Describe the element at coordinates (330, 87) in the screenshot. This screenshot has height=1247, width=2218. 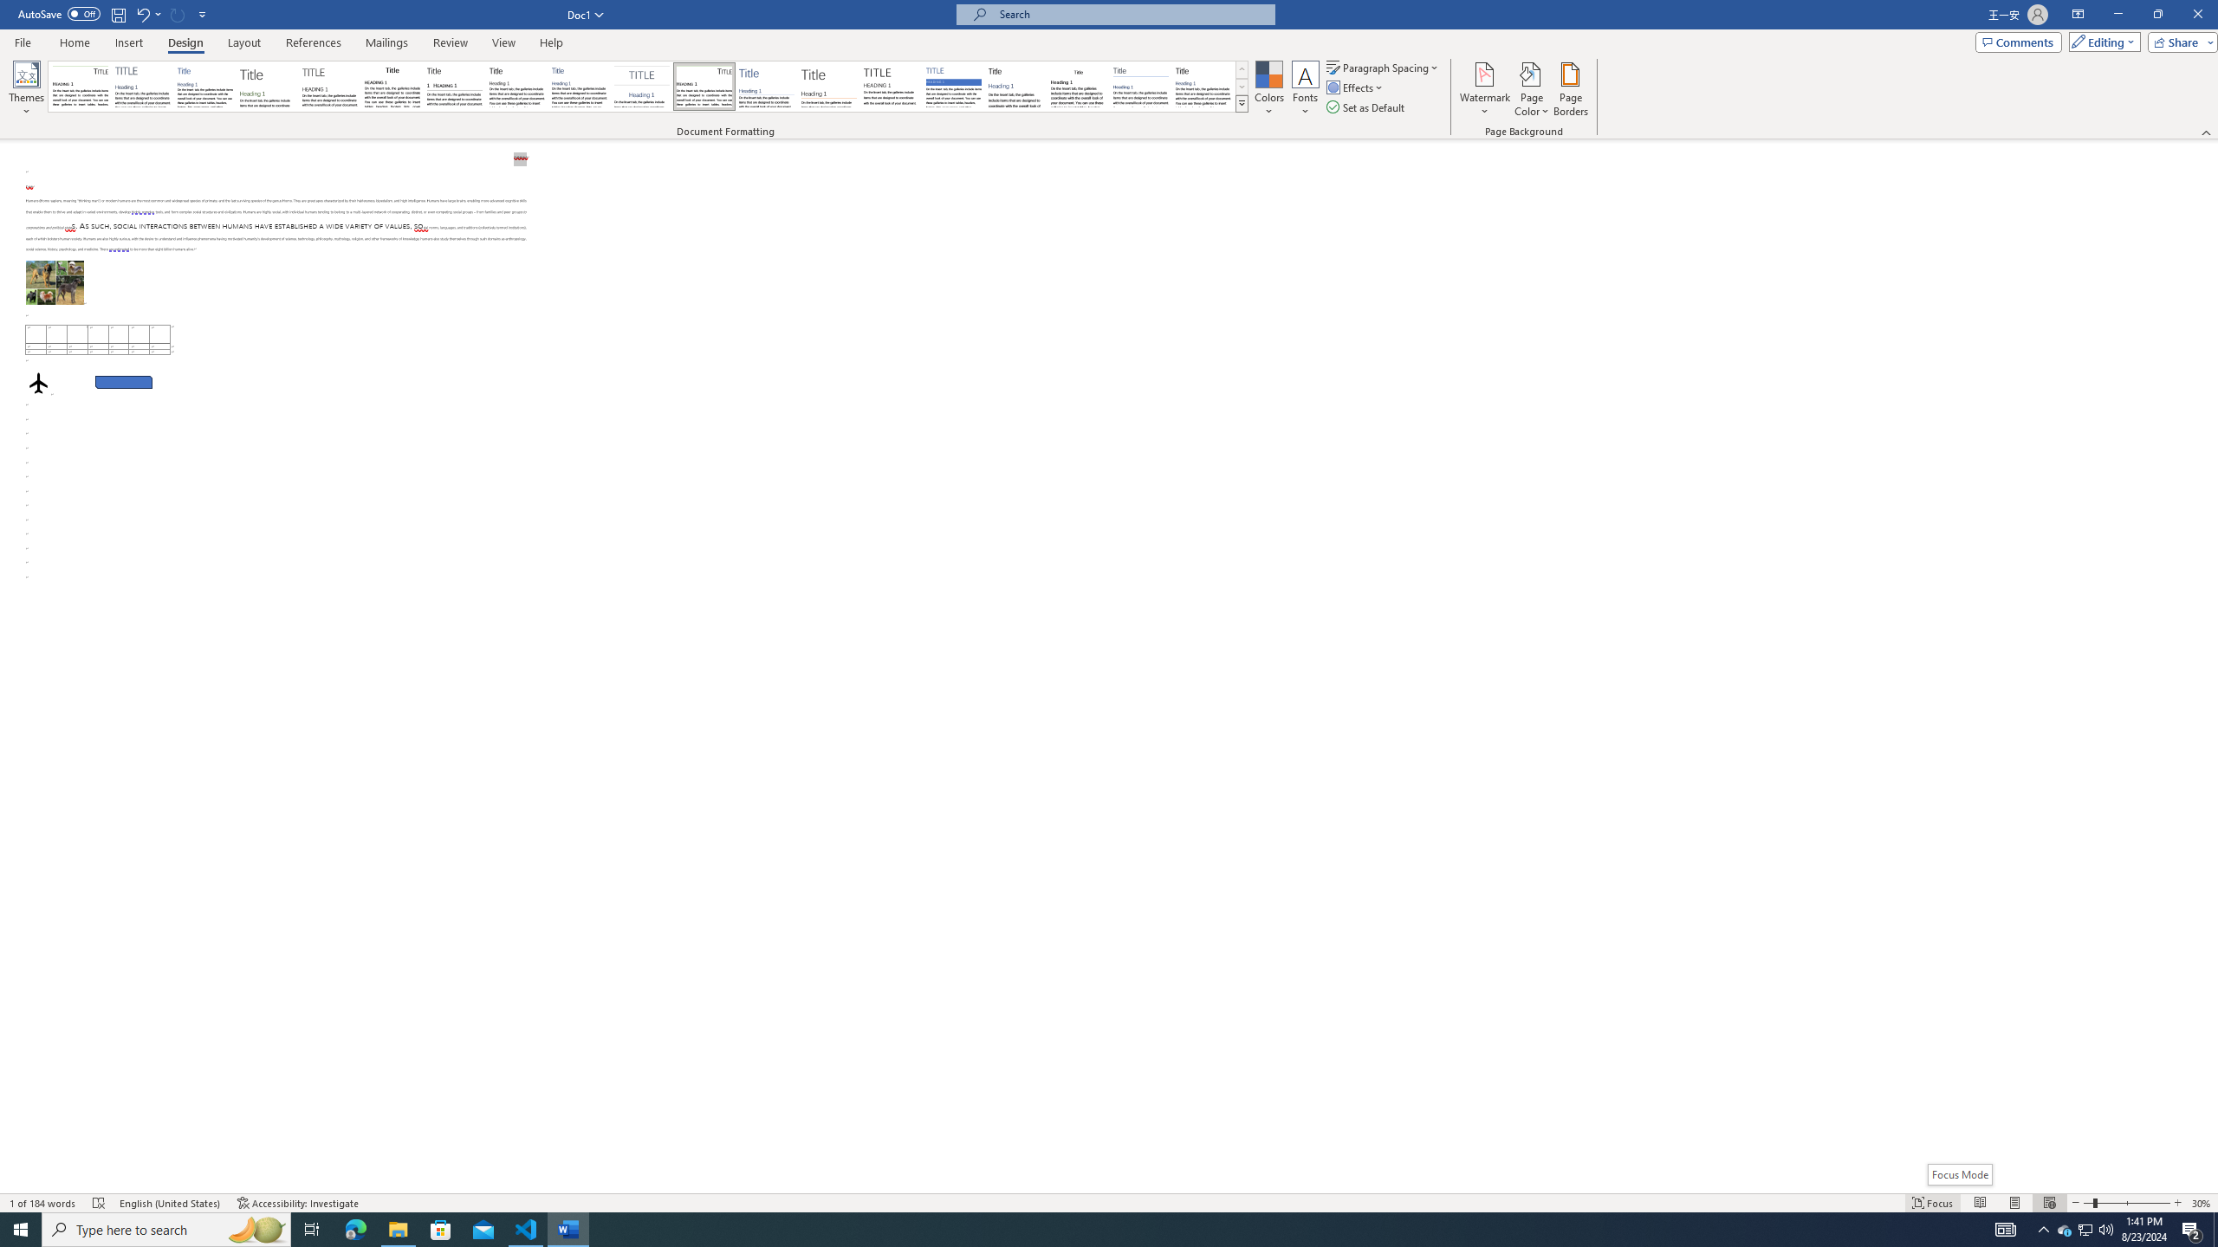
I see `Black & White (Capitalized)` at that location.